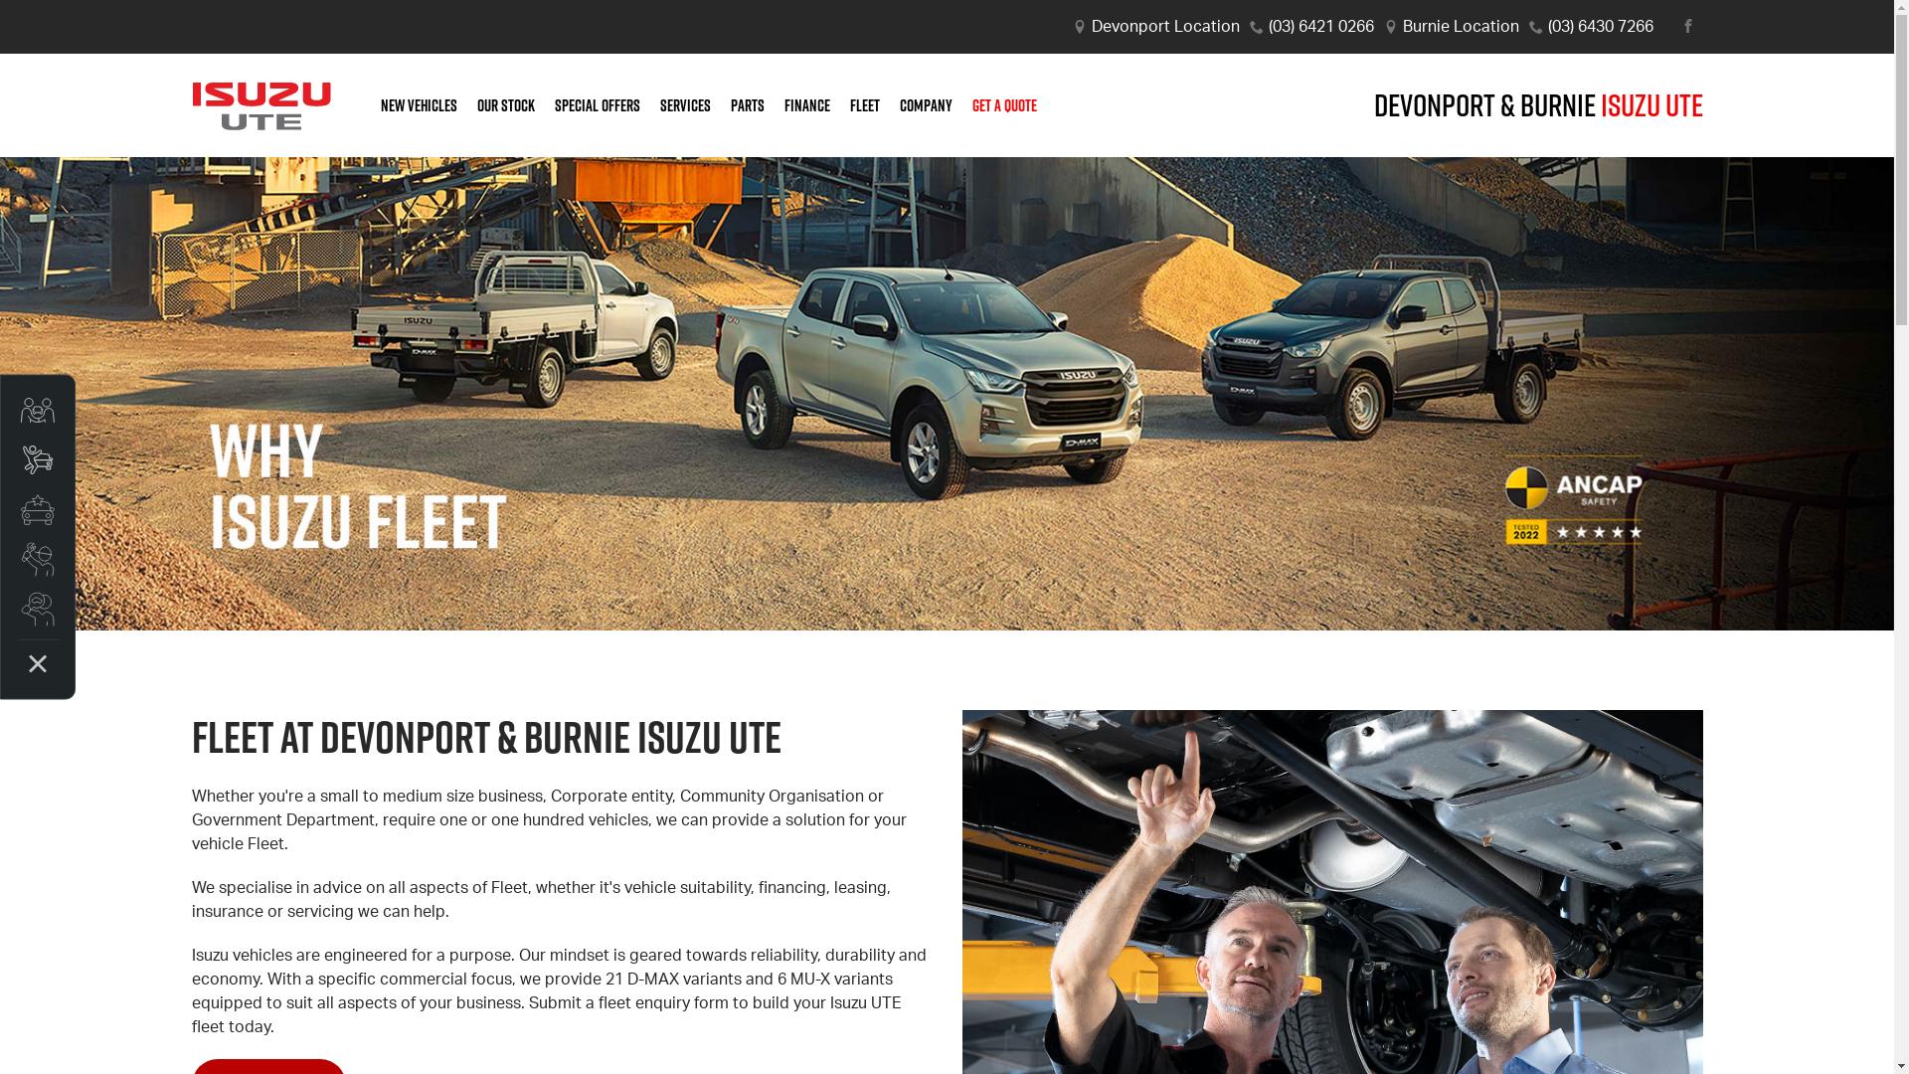  I want to click on FLEET, so click(864, 105).